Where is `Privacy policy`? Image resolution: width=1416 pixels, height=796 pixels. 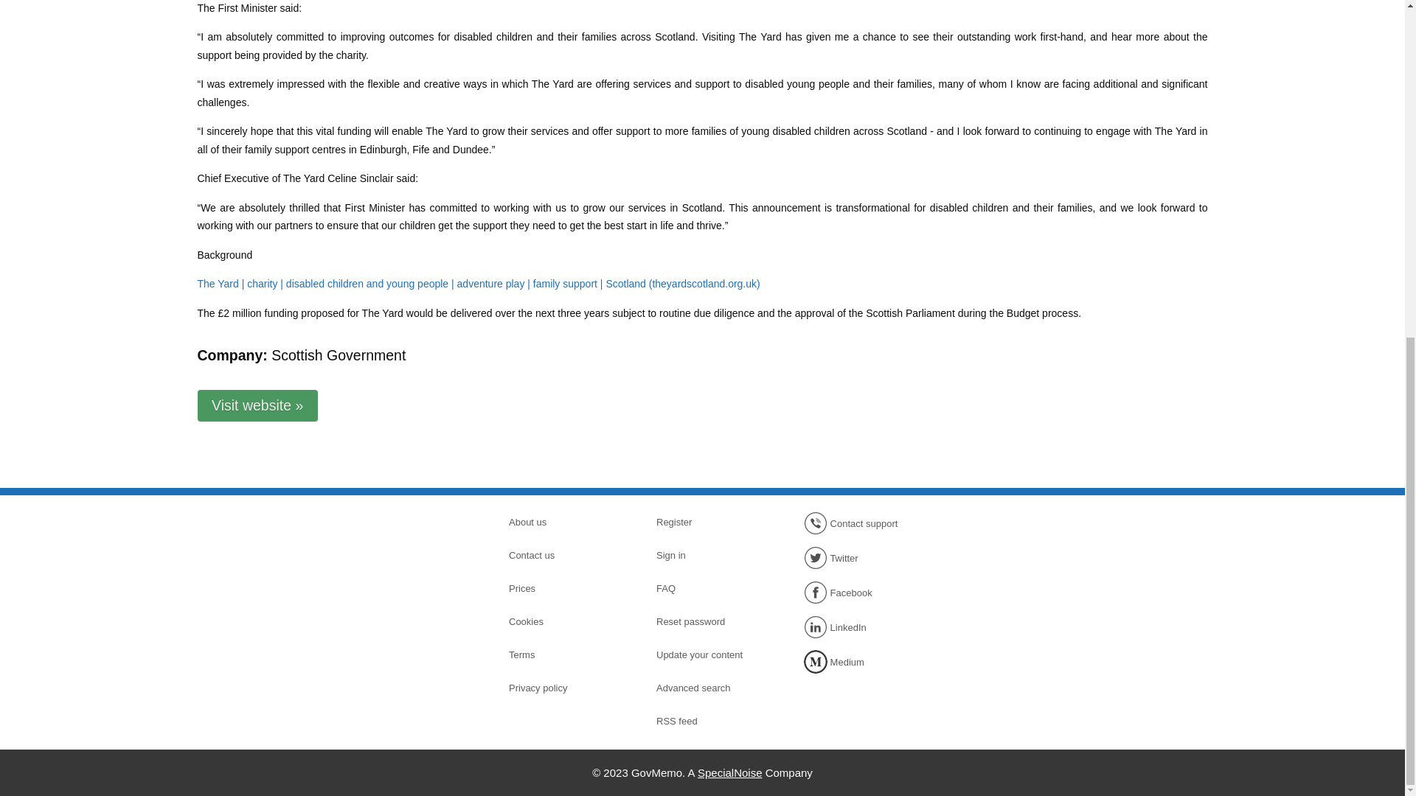
Privacy policy is located at coordinates (560, 688).